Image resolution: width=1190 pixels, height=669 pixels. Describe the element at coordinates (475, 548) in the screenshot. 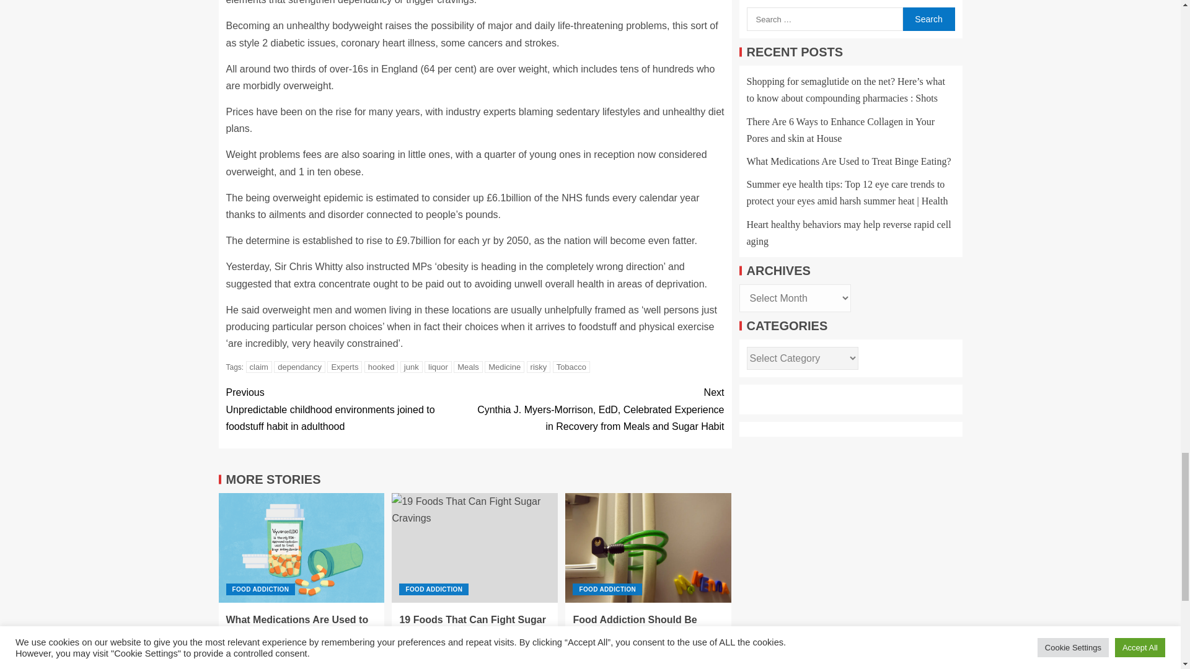

I see `19 Foods That Can Fight Sugar Cravings` at that location.